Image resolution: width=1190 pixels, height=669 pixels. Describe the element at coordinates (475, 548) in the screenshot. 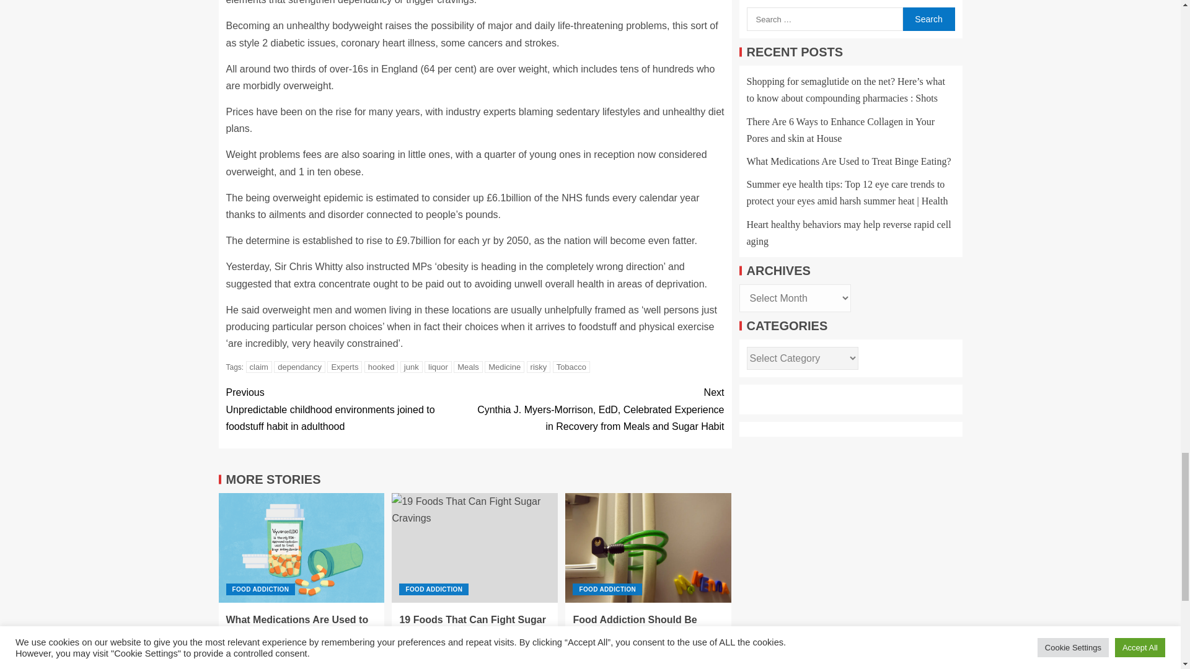

I see `19 Foods That Can Fight Sugar Cravings` at that location.